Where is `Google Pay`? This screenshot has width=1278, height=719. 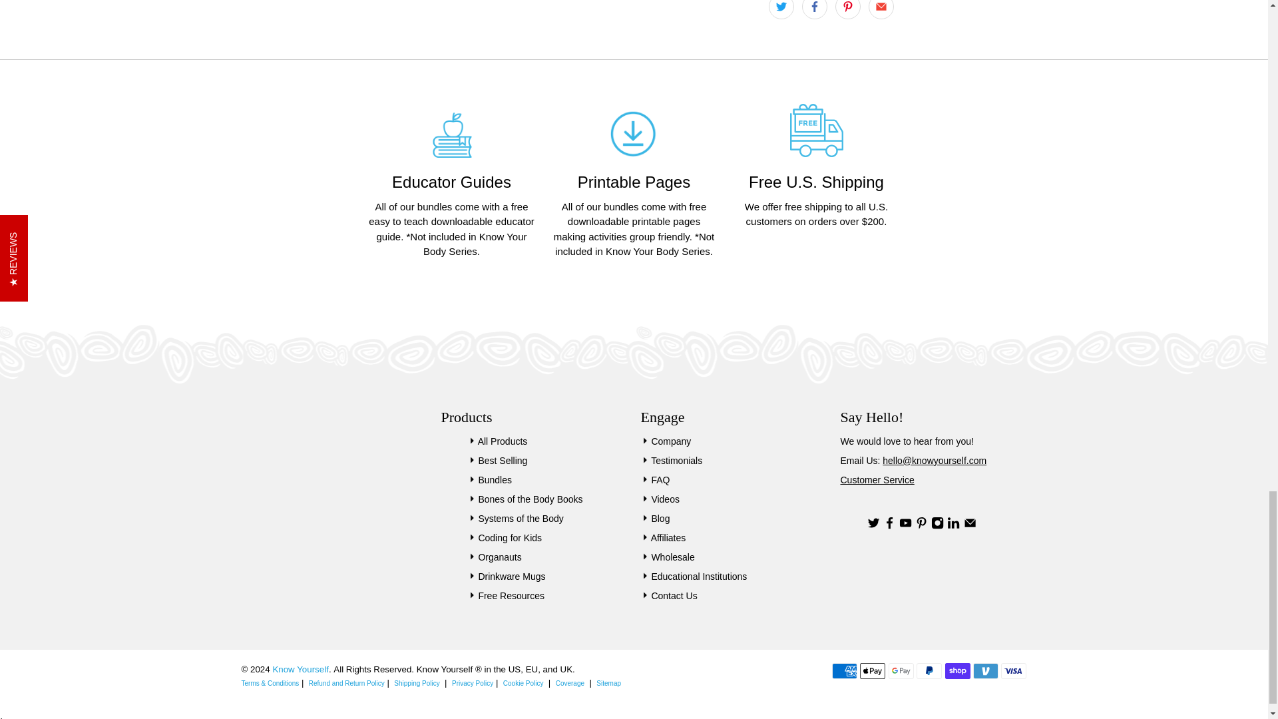
Google Pay is located at coordinates (901, 670).